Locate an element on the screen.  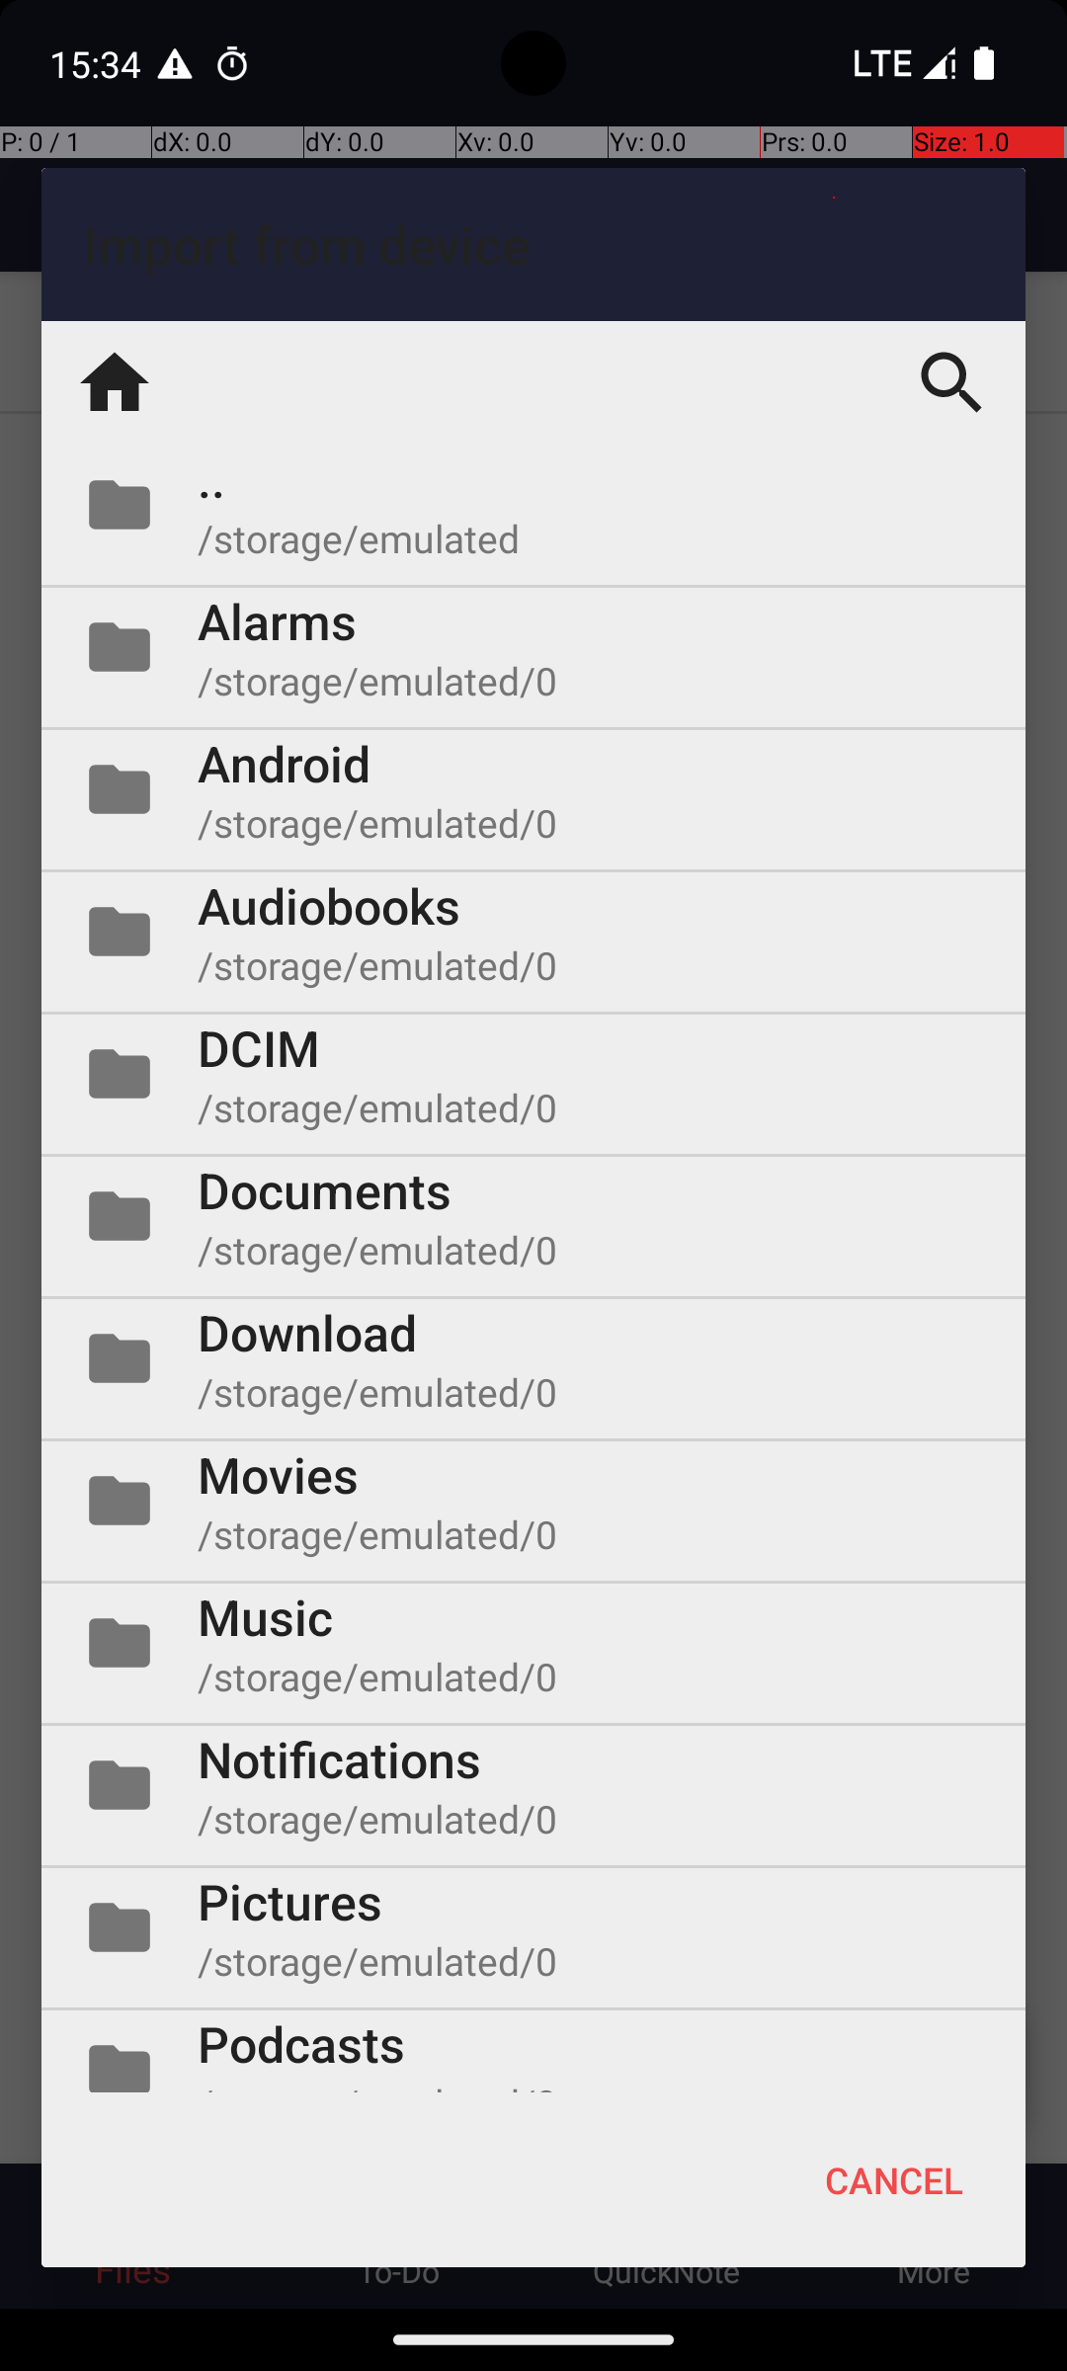
Folder Download  is located at coordinates (533, 1358).